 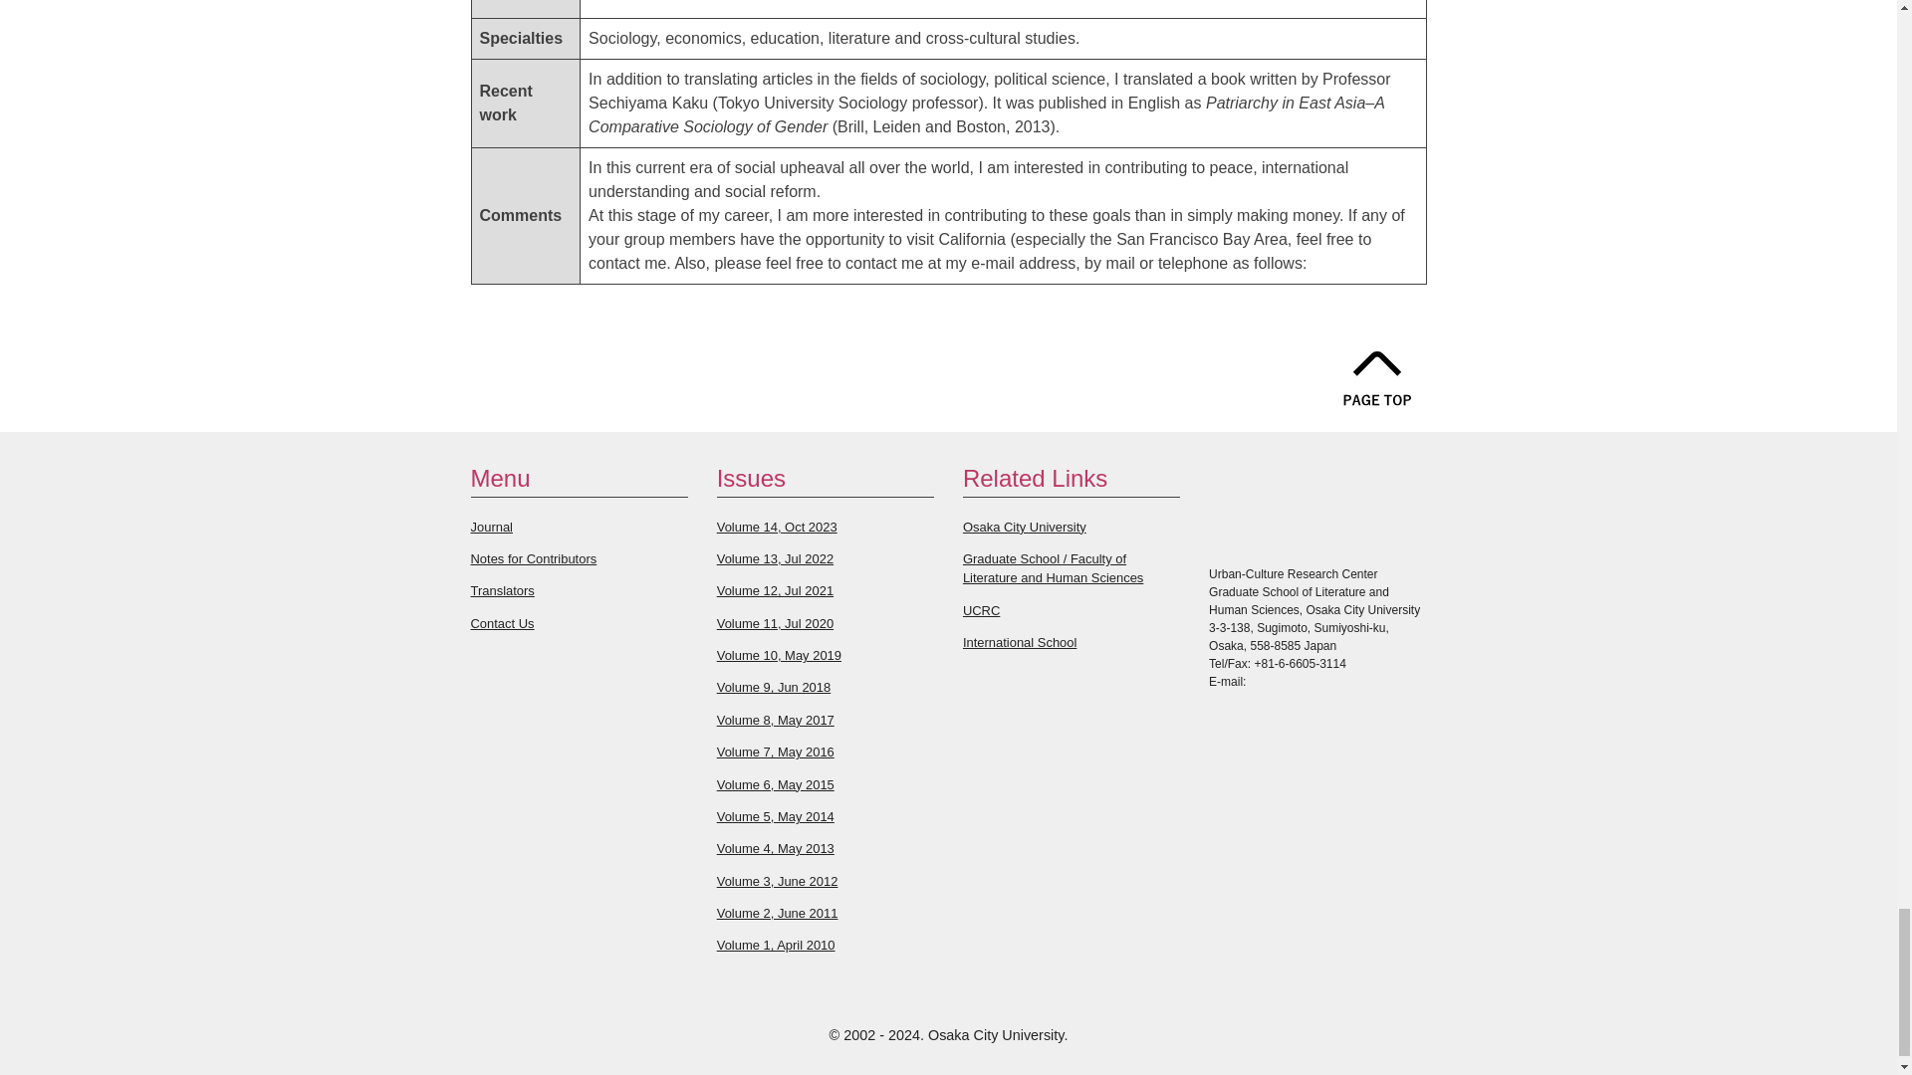 I want to click on Notes for Contributors, so click(x=534, y=559).